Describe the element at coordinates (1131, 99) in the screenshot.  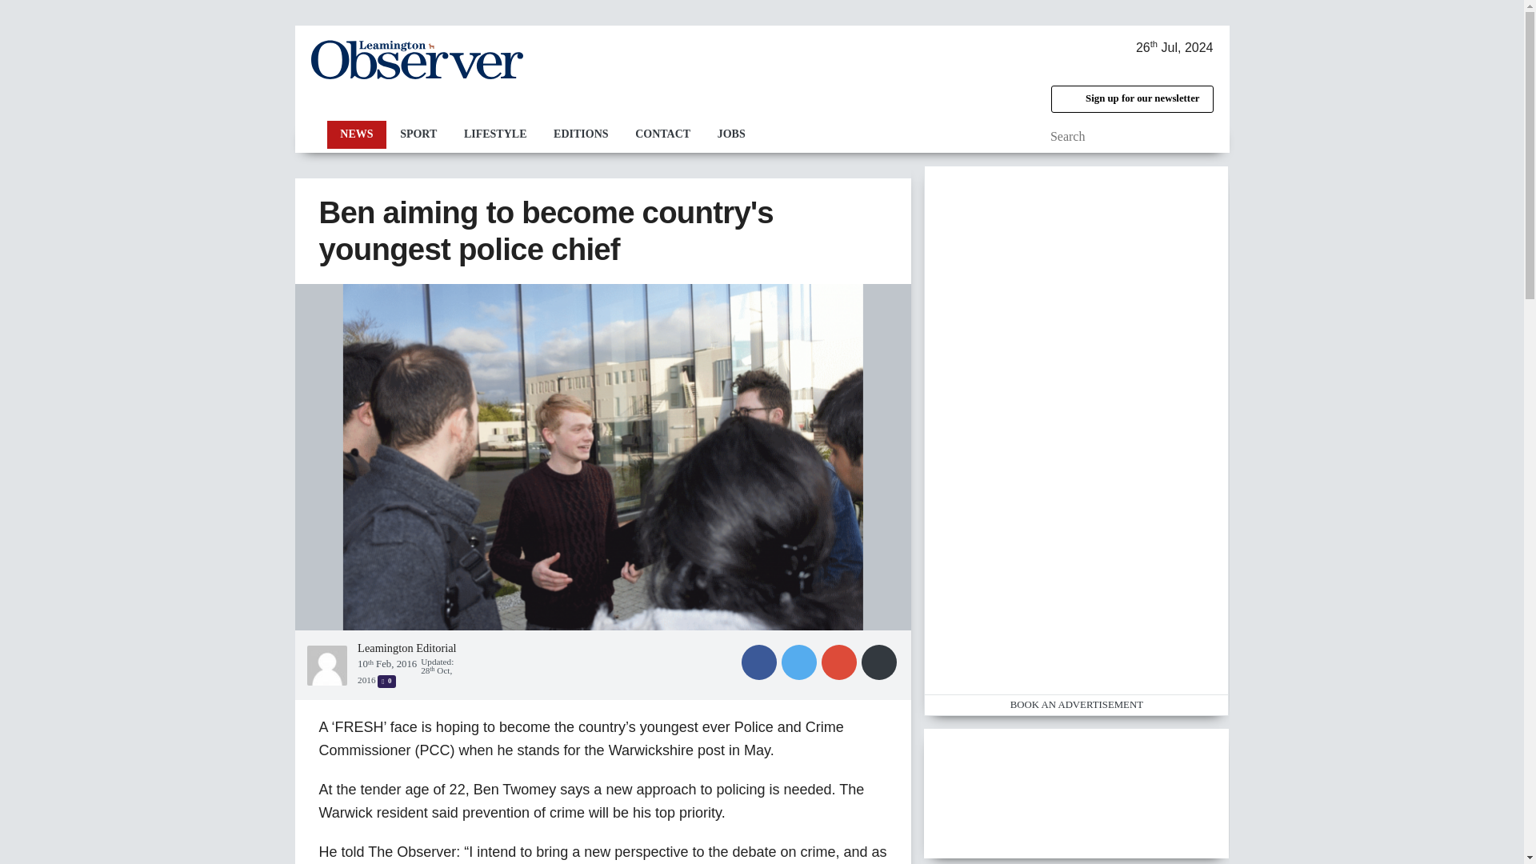
I see `  Sign up for our newsletter` at that location.